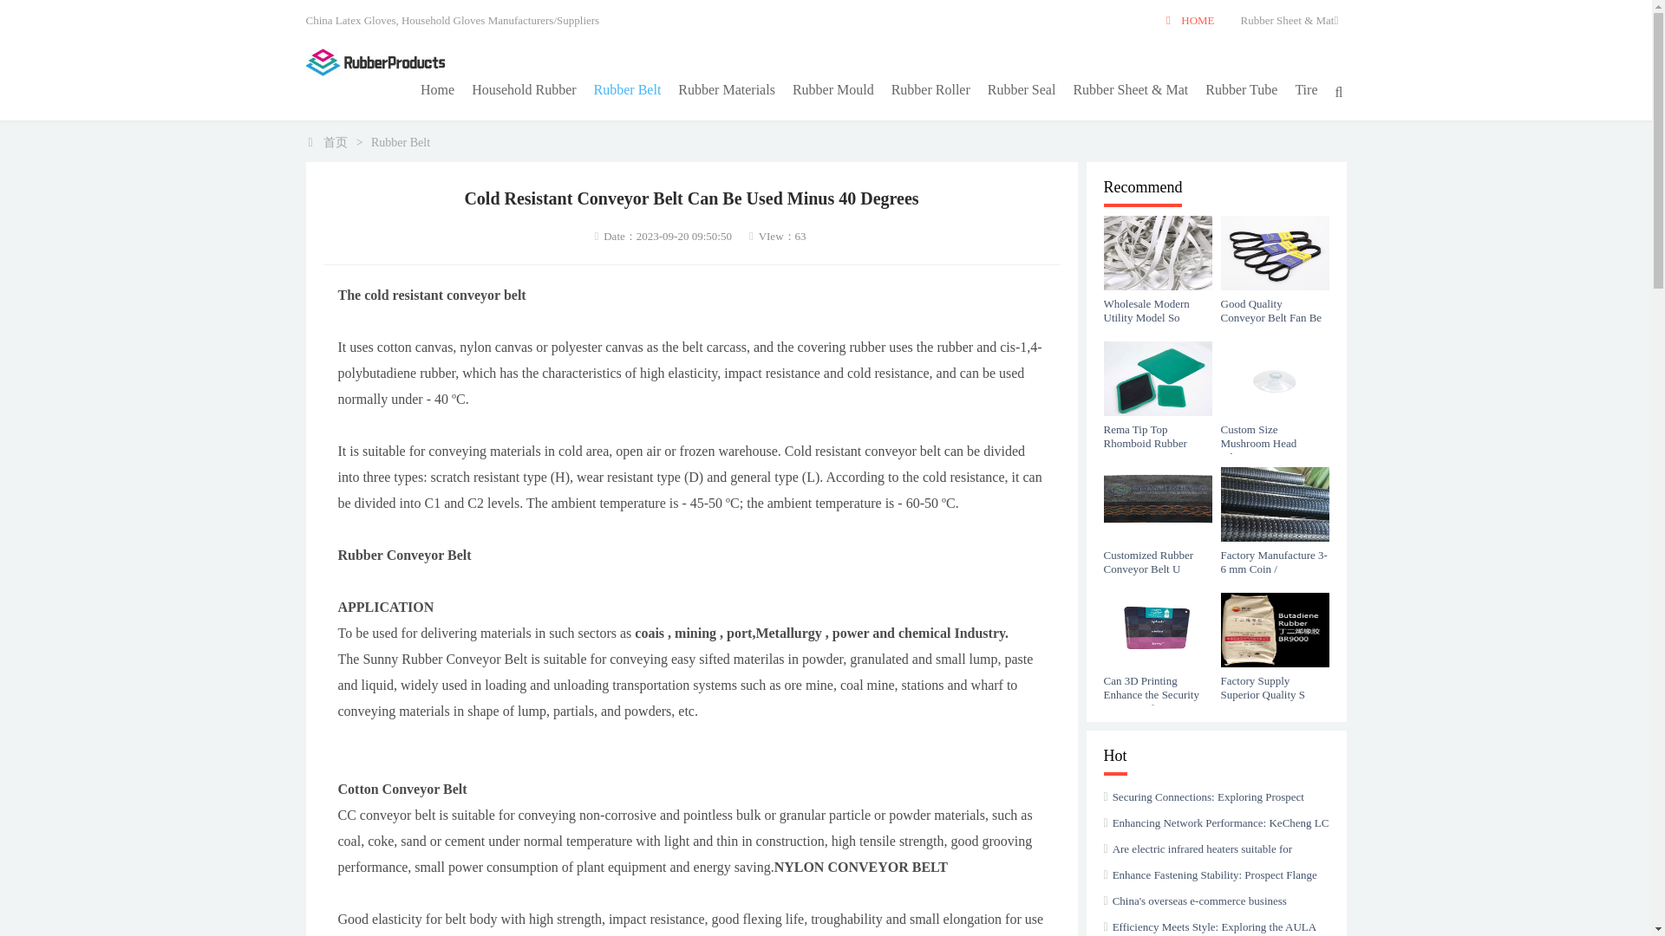  I want to click on Household Rubber, so click(523, 90).